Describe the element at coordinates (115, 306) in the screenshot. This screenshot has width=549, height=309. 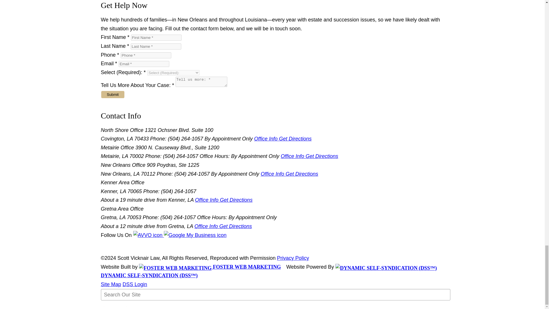
I see `Search` at that location.